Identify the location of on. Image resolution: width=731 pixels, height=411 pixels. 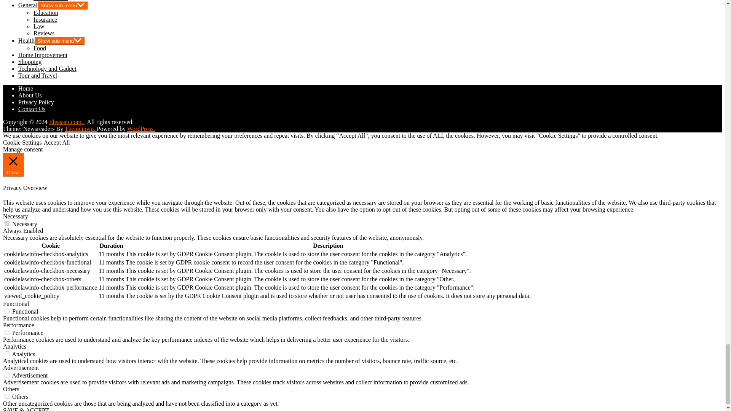
(7, 311).